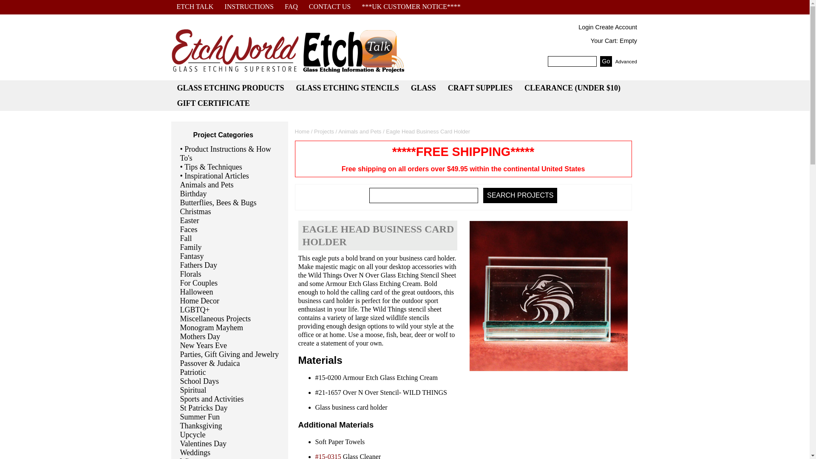 The image size is (816, 459). What do you see at coordinates (229, 328) in the screenshot?
I see `Monogram Mayhem` at bounding box center [229, 328].